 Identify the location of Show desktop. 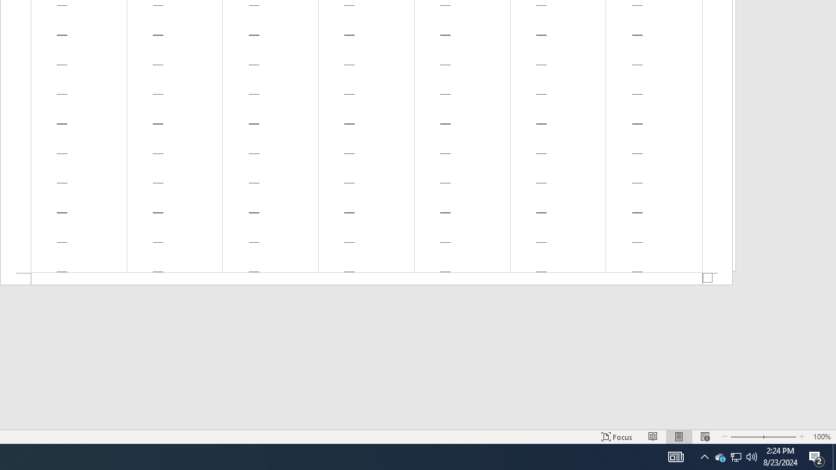
(679, 436).